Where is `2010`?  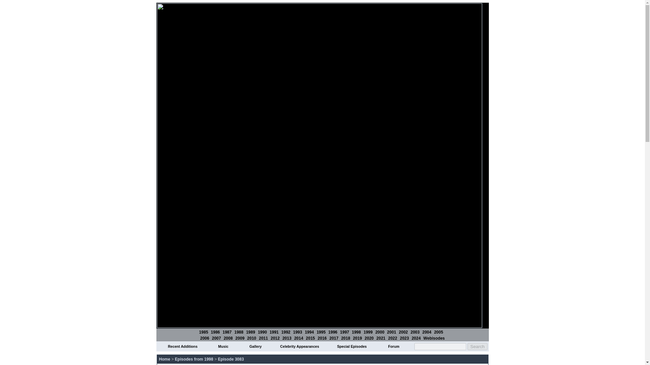 2010 is located at coordinates (251, 338).